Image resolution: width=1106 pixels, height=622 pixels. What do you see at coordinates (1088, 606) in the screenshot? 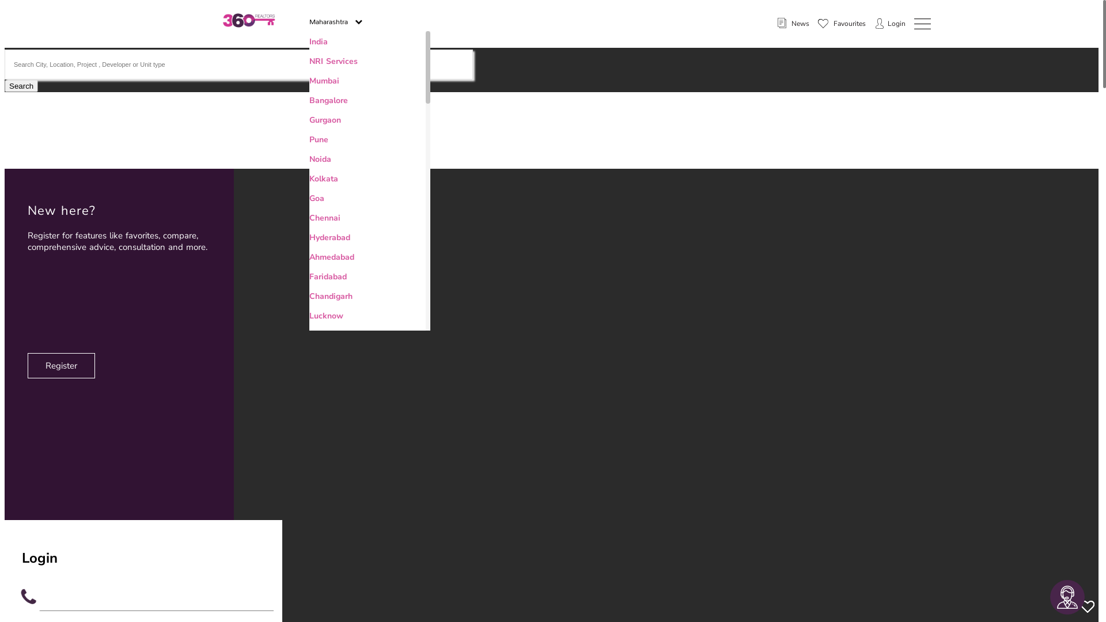
I see `Add to Favorites` at bounding box center [1088, 606].